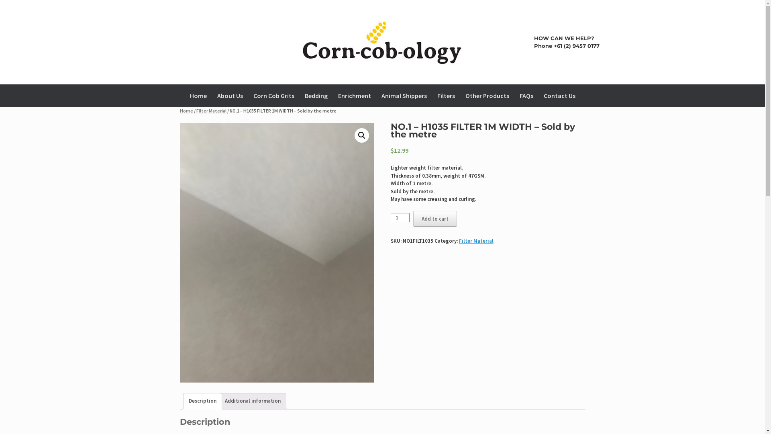 The width and height of the screenshot is (771, 434). I want to click on Description, so click(202, 401).